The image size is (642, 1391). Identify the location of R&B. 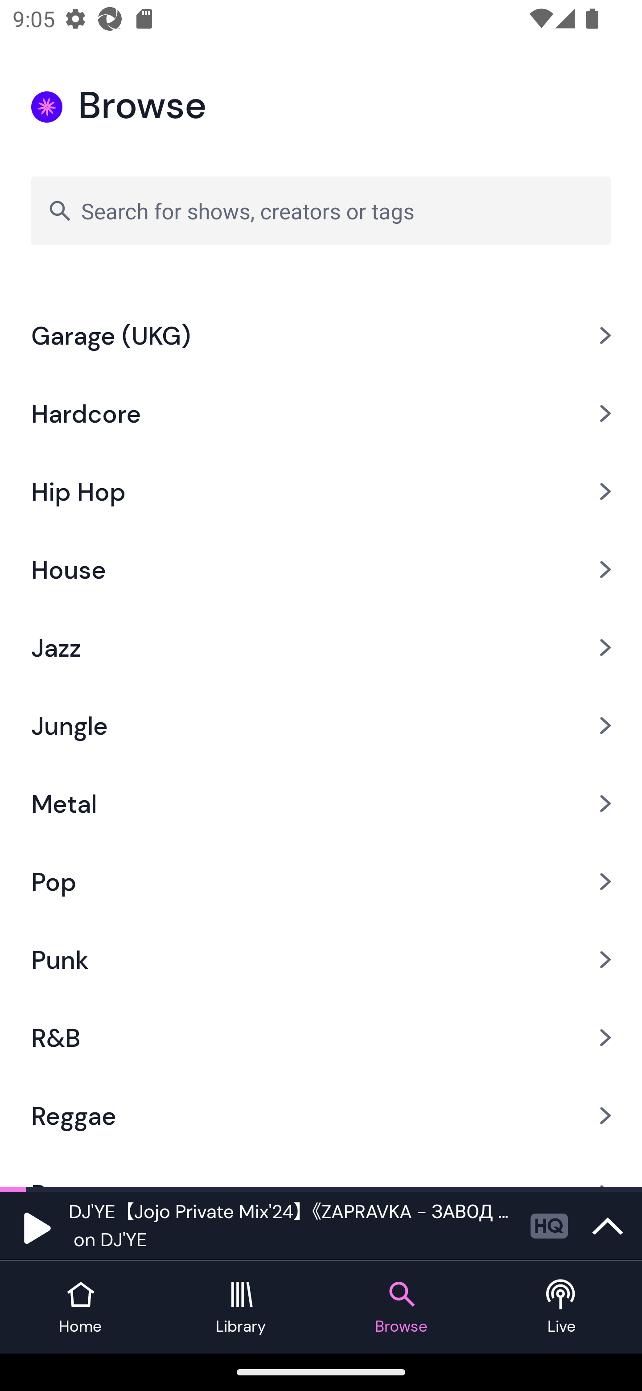
(321, 1037).